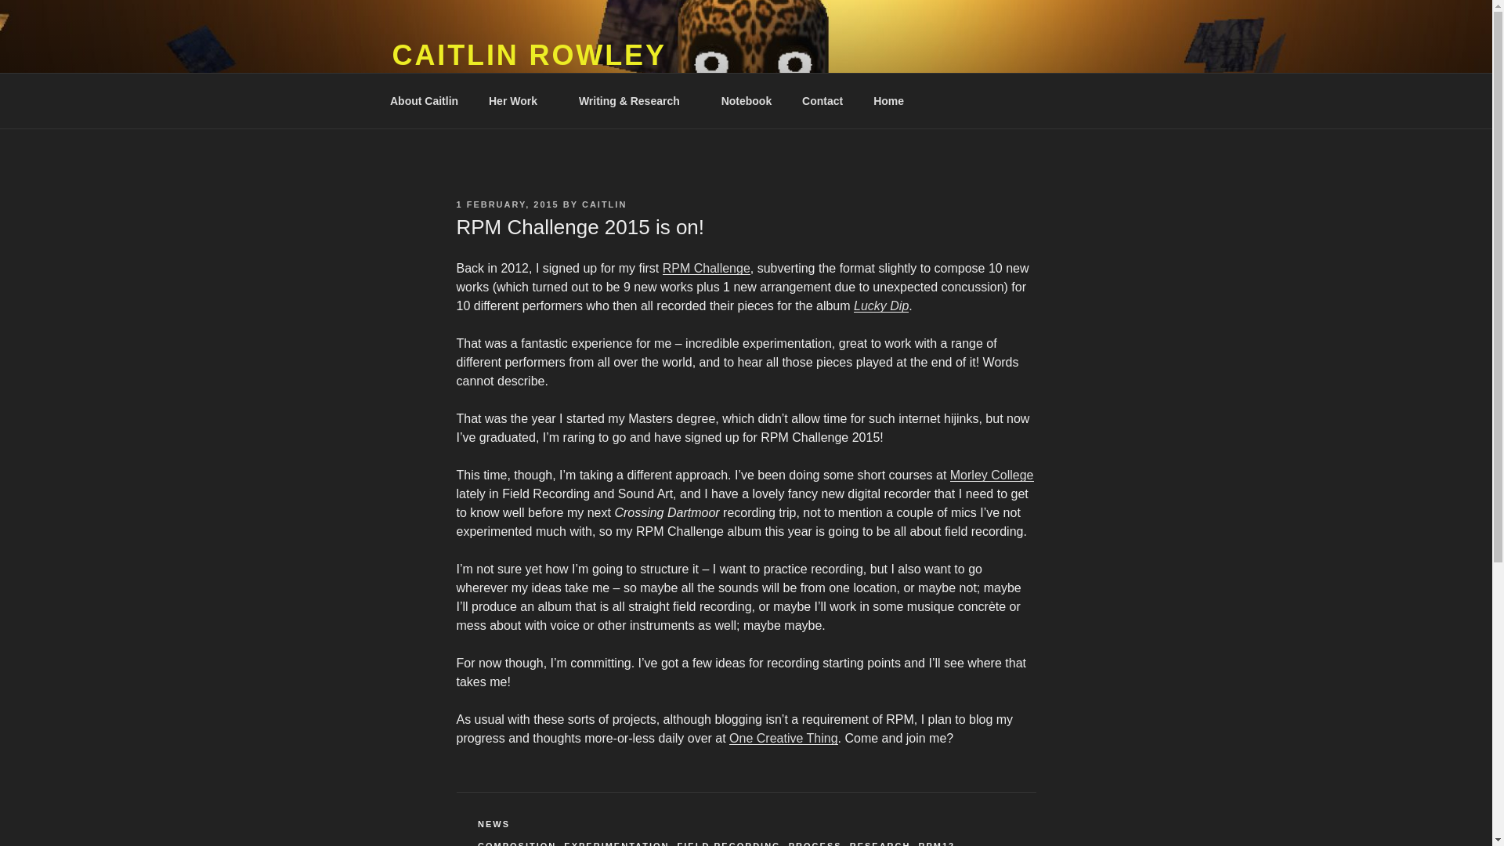 The width and height of the screenshot is (1504, 846). What do you see at coordinates (707, 268) in the screenshot?
I see `RPM Challenge website` at bounding box center [707, 268].